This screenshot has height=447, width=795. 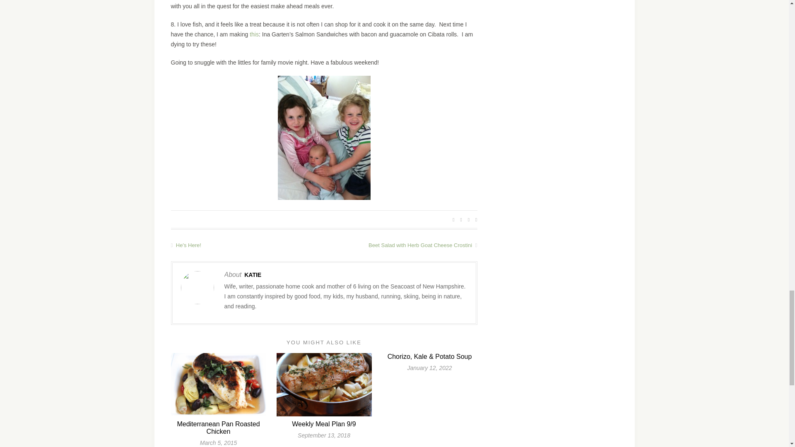 I want to click on Mediterranean Pan Roasted Chicken, so click(x=218, y=428).